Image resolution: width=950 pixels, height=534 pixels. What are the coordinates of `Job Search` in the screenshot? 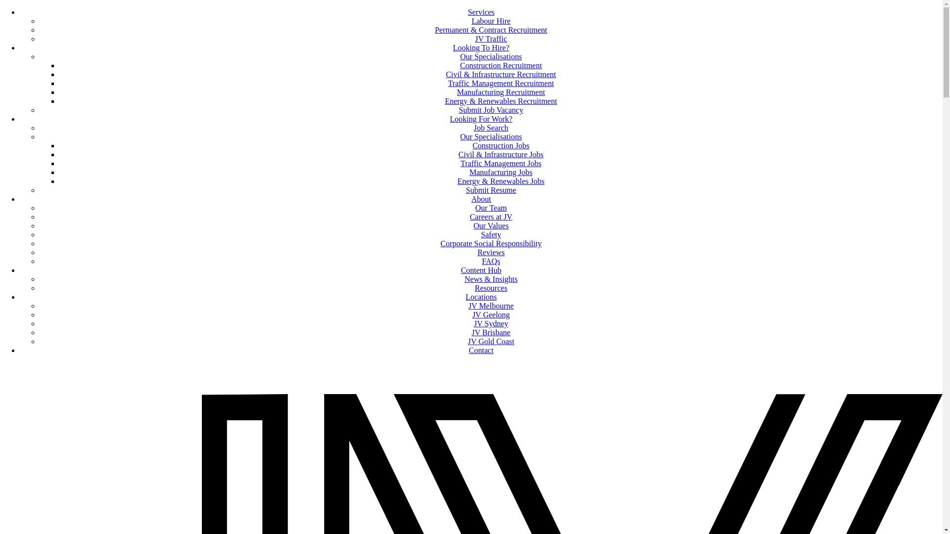 It's located at (491, 128).